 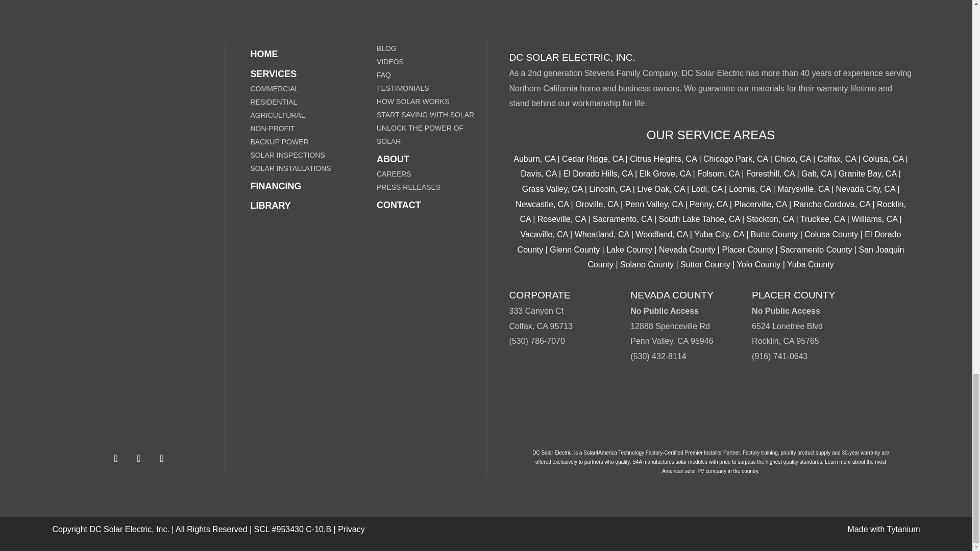 I want to click on S4A Premier Installer Badge, so click(x=710, y=410).